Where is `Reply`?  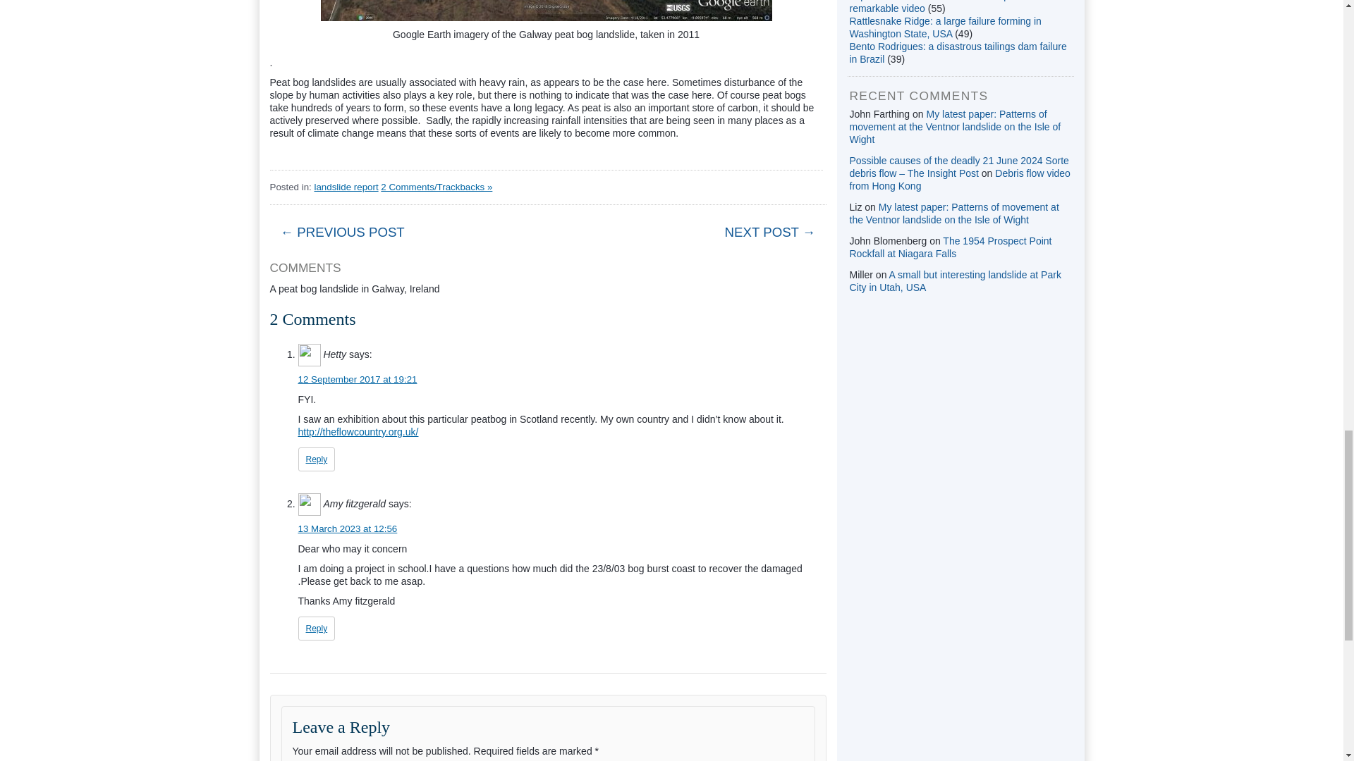 Reply is located at coordinates (316, 629).